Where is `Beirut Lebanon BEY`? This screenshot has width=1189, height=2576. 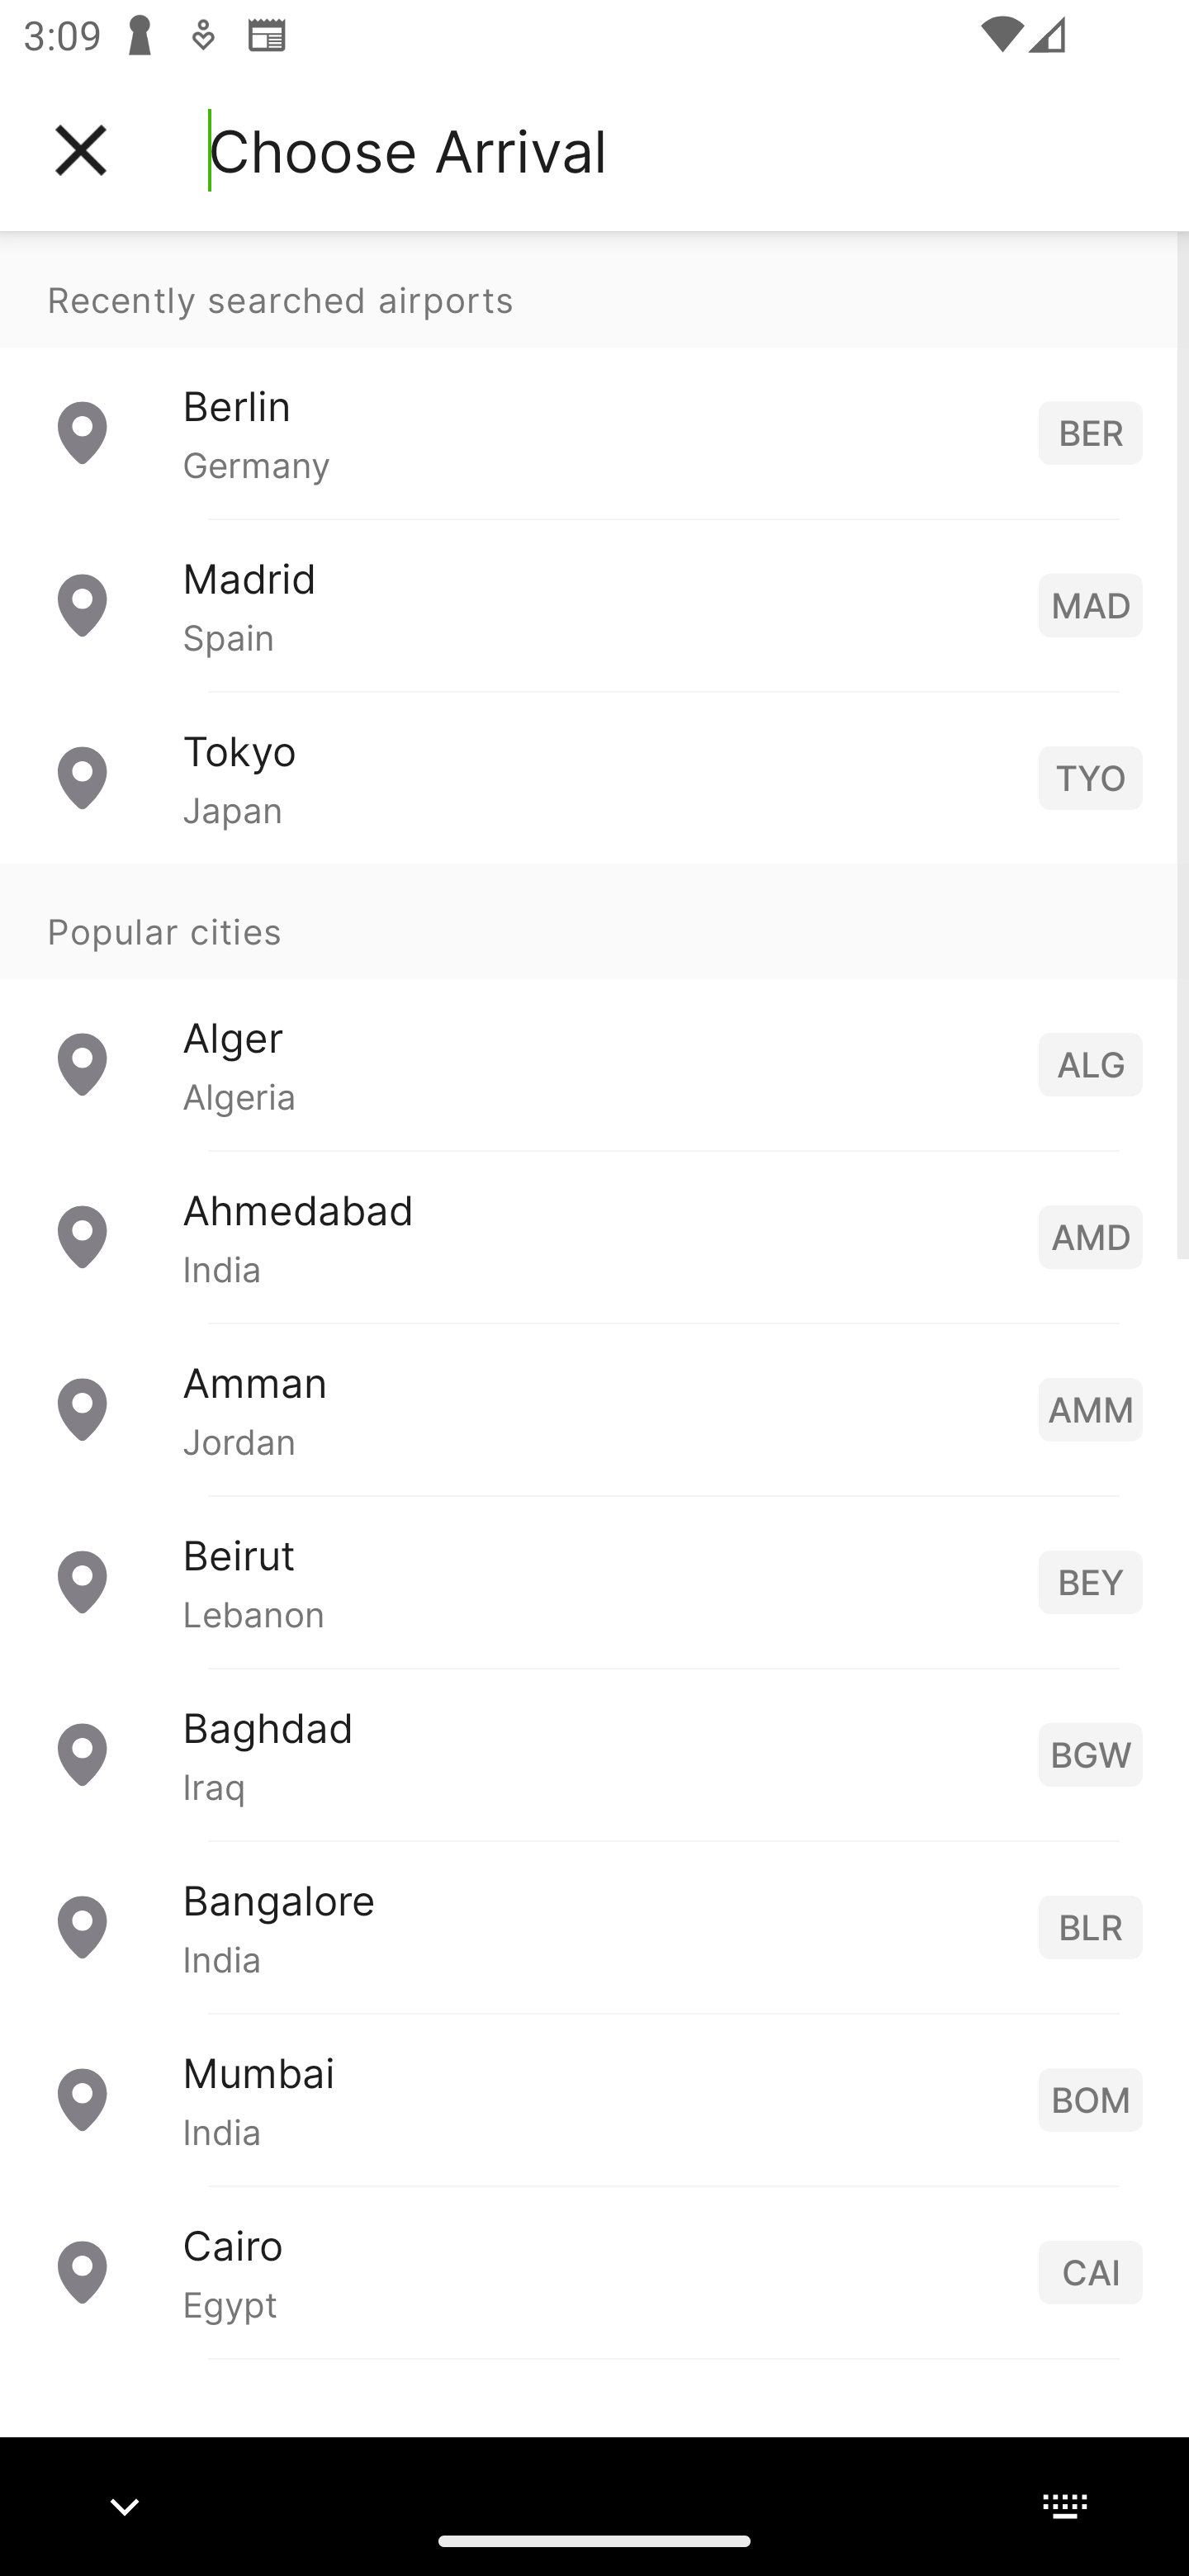
Beirut Lebanon BEY is located at coordinates (594, 1580).